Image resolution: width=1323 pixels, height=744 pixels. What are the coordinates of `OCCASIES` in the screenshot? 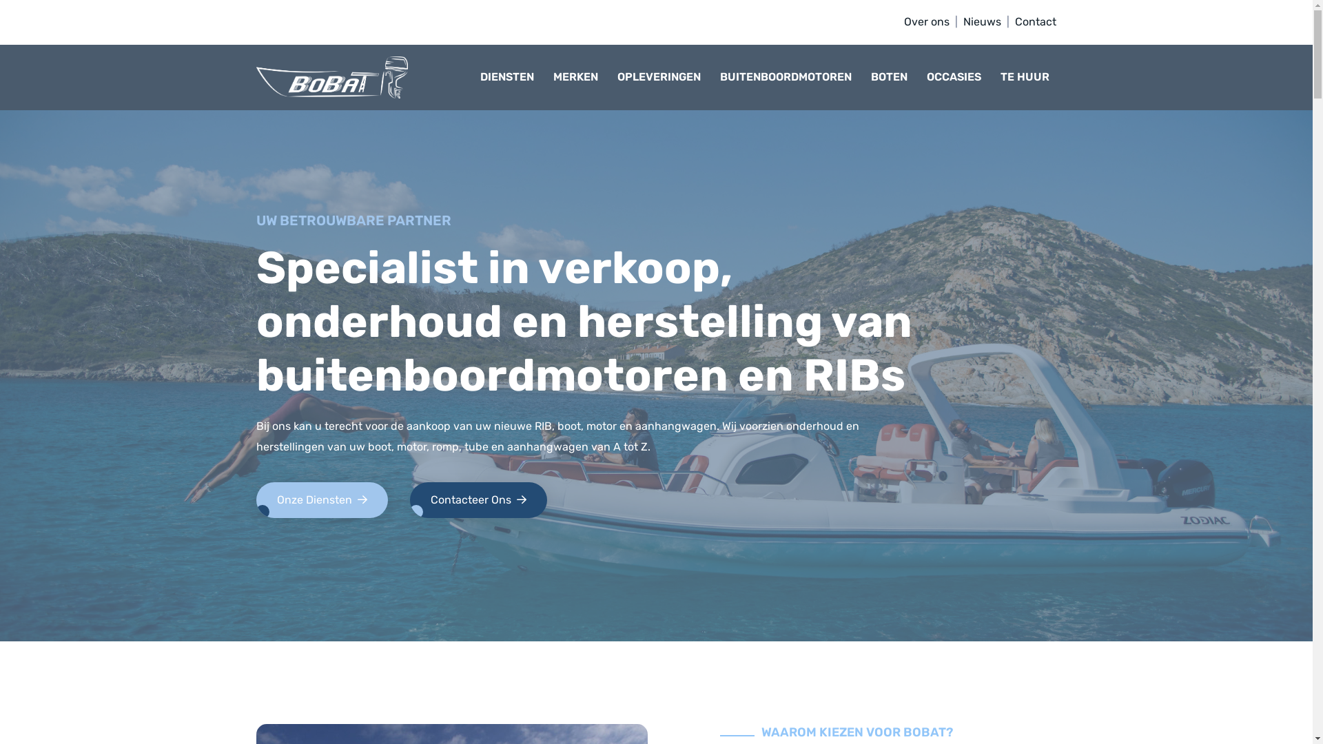 It's located at (958, 77).